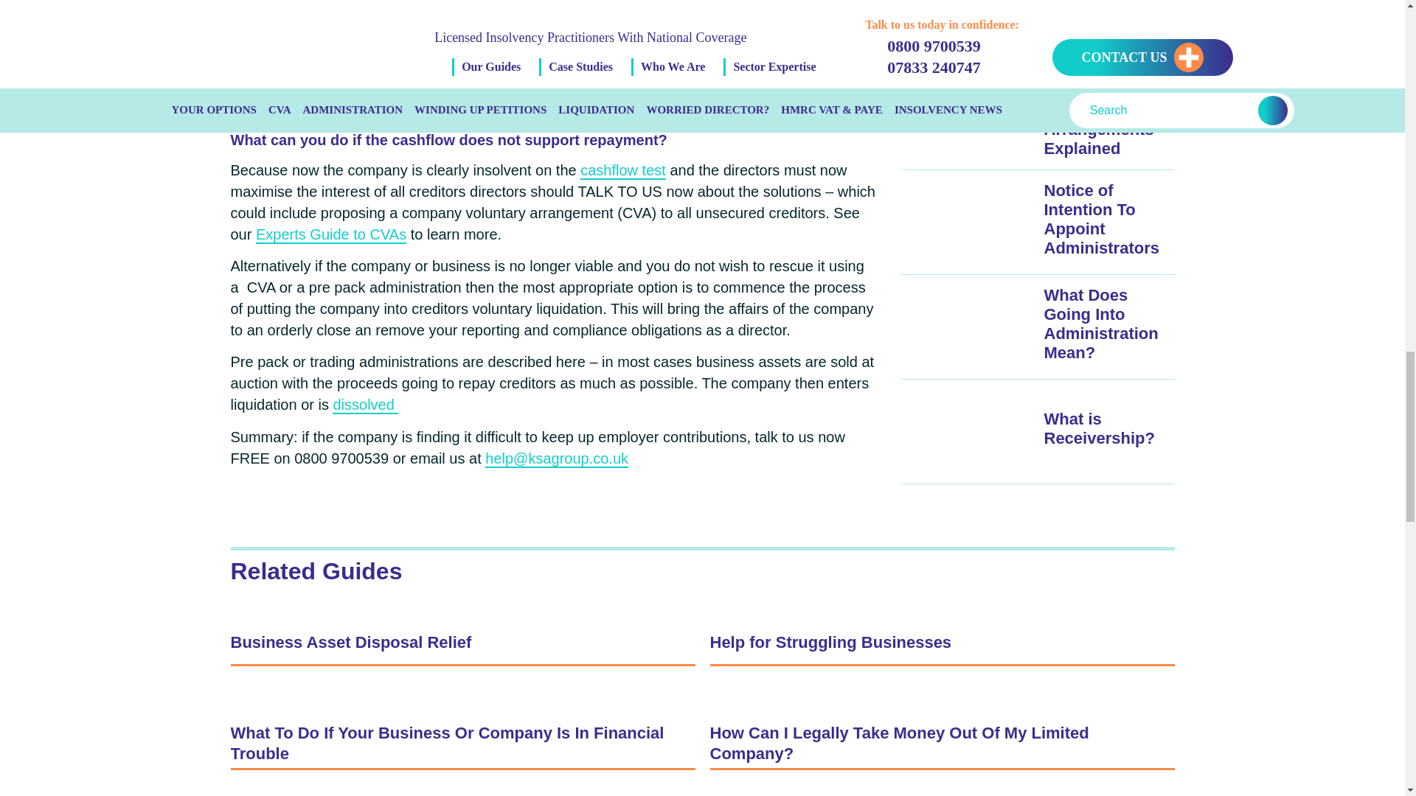 Image resolution: width=1416 pixels, height=796 pixels. Describe the element at coordinates (622, 171) in the screenshot. I see `cashflow test` at that location.